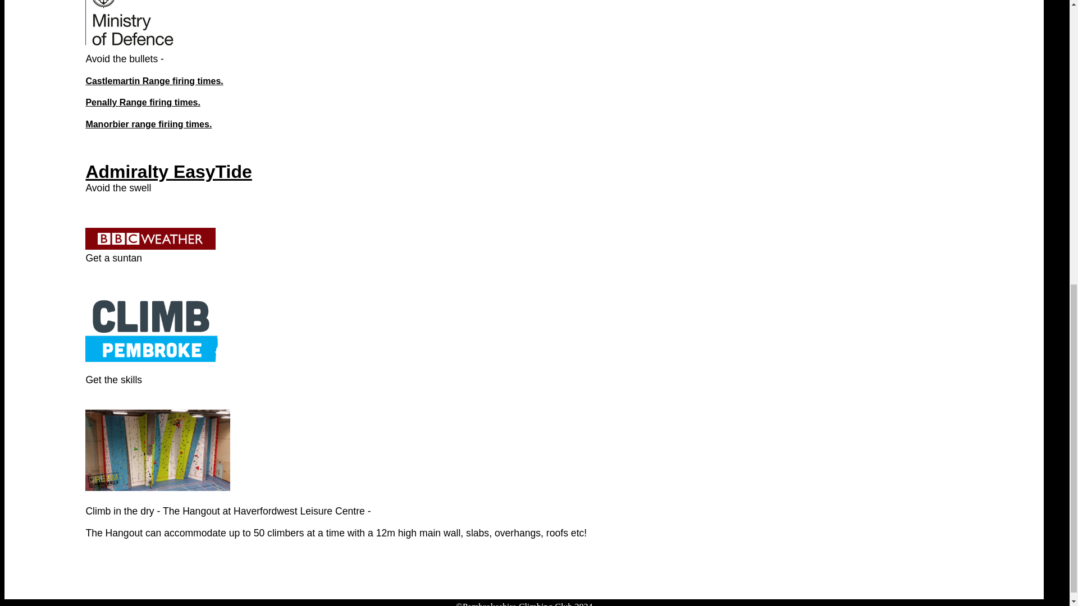  What do you see at coordinates (154, 81) in the screenshot?
I see `Castlemartin Range firing times.` at bounding box center [154, 81].